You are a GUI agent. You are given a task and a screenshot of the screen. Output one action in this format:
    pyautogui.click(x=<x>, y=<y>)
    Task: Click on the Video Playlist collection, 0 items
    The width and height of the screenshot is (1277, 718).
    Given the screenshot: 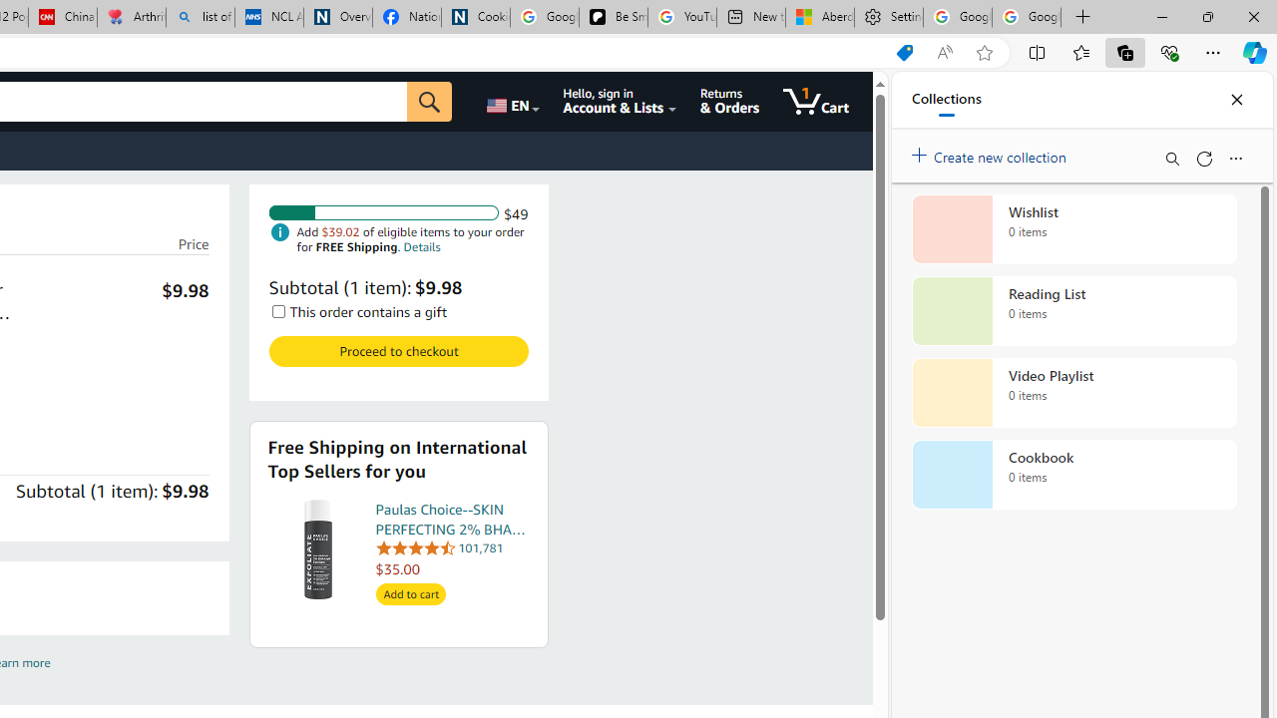 What is the action you would take?
    pyautogui.click(x=1073, y=393)
    